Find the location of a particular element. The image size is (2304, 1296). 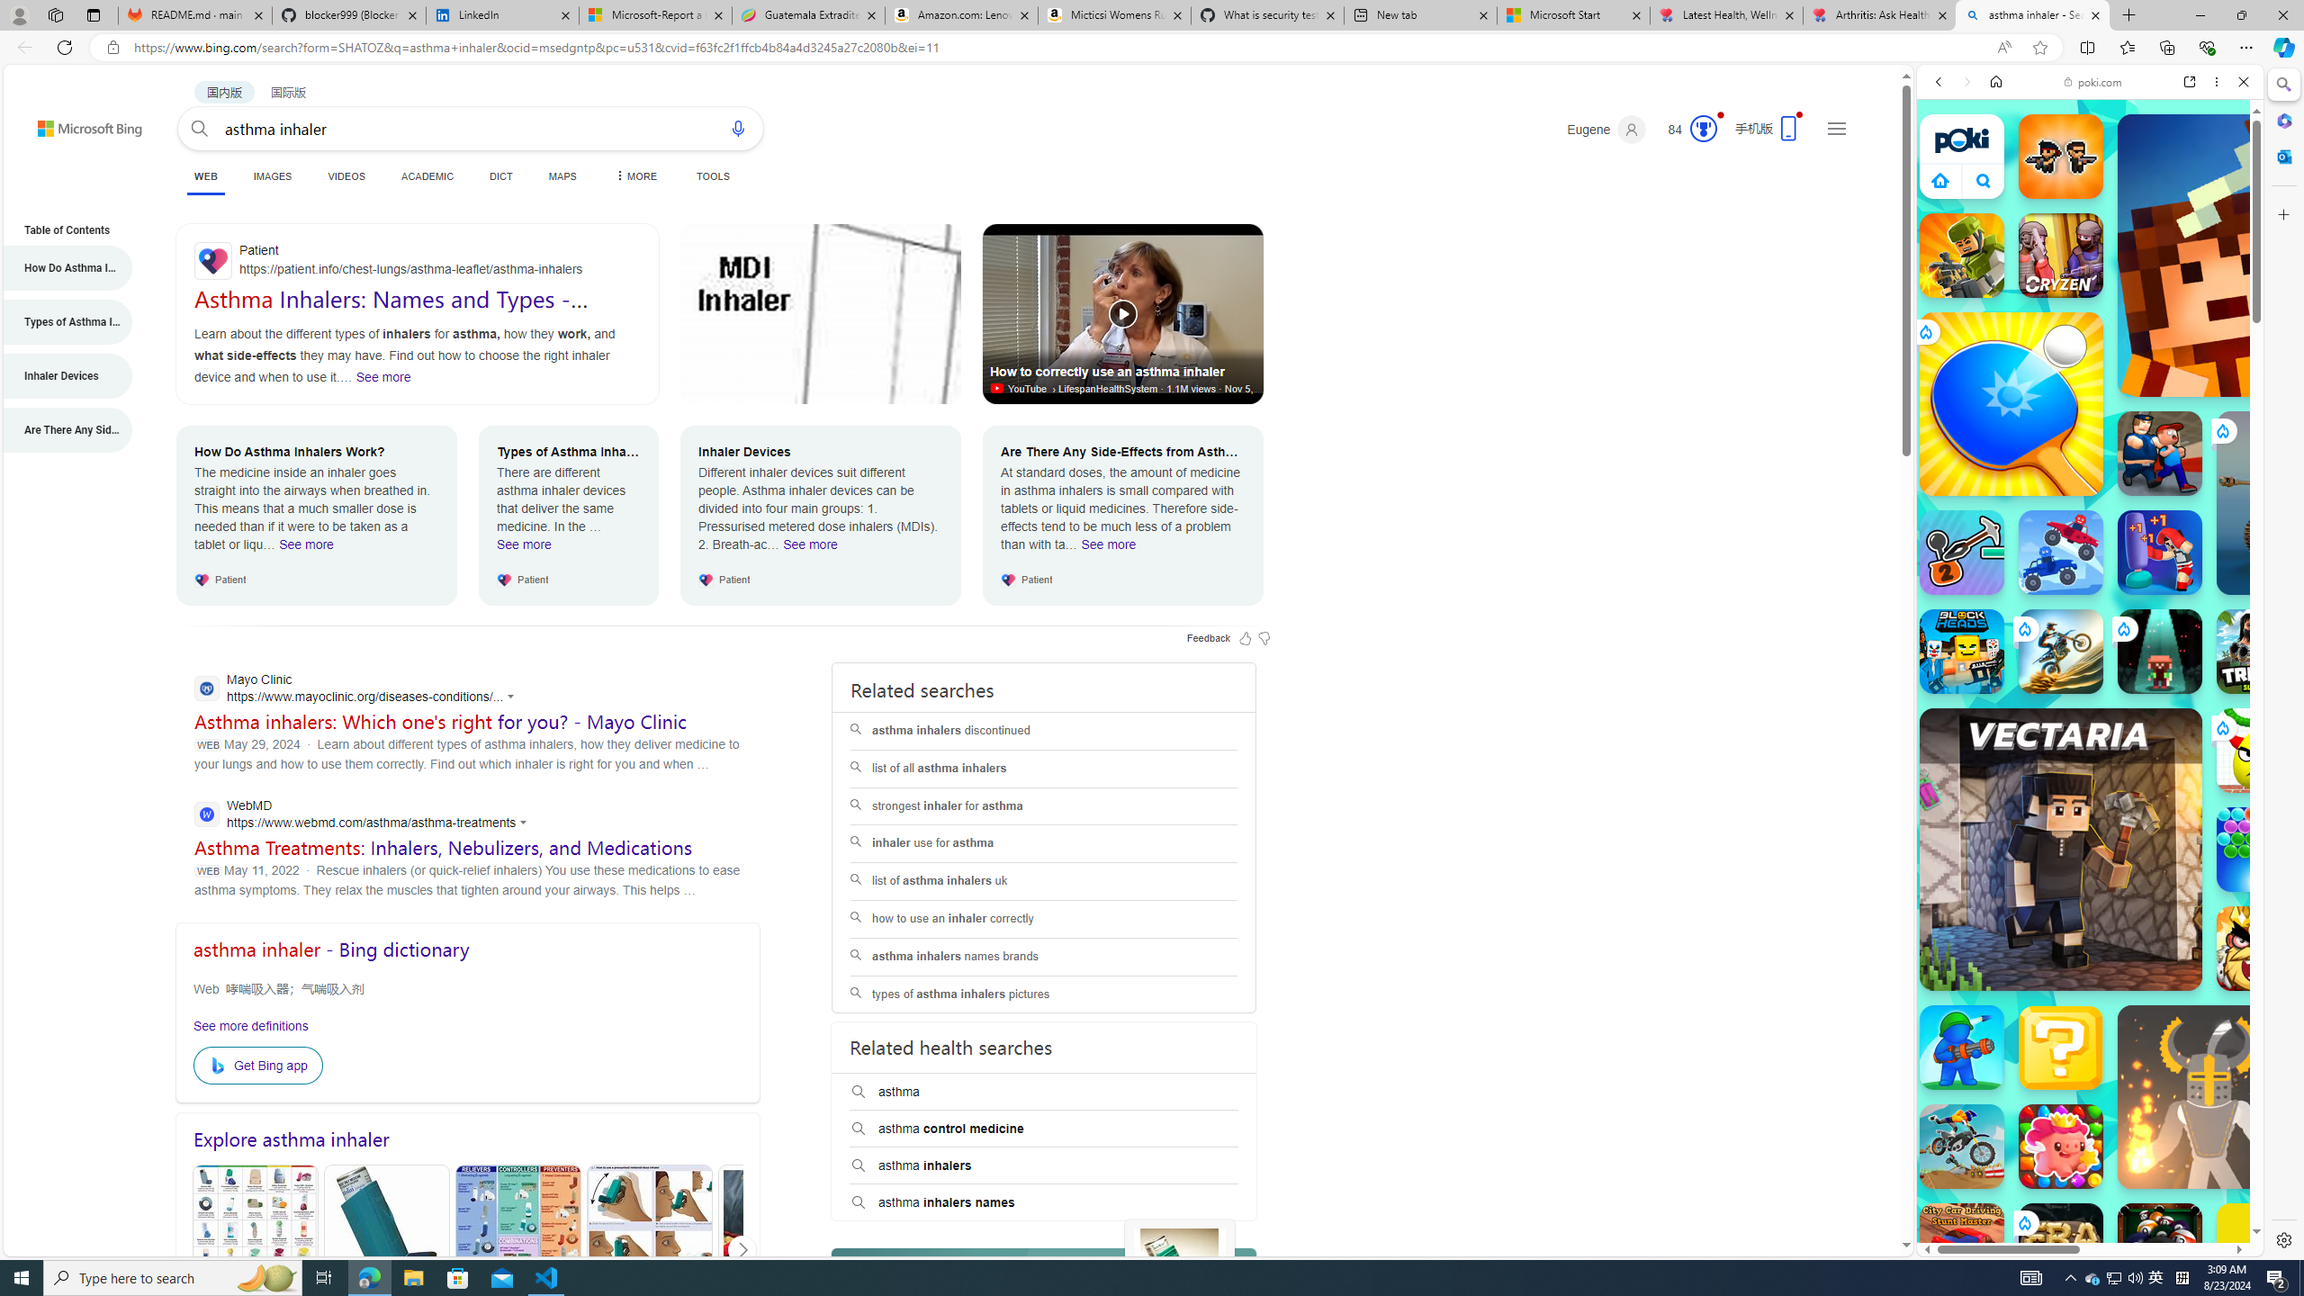

Class: aprWdaSScyiJf4Jvmsx9 is located at coordinates (1939, 180).